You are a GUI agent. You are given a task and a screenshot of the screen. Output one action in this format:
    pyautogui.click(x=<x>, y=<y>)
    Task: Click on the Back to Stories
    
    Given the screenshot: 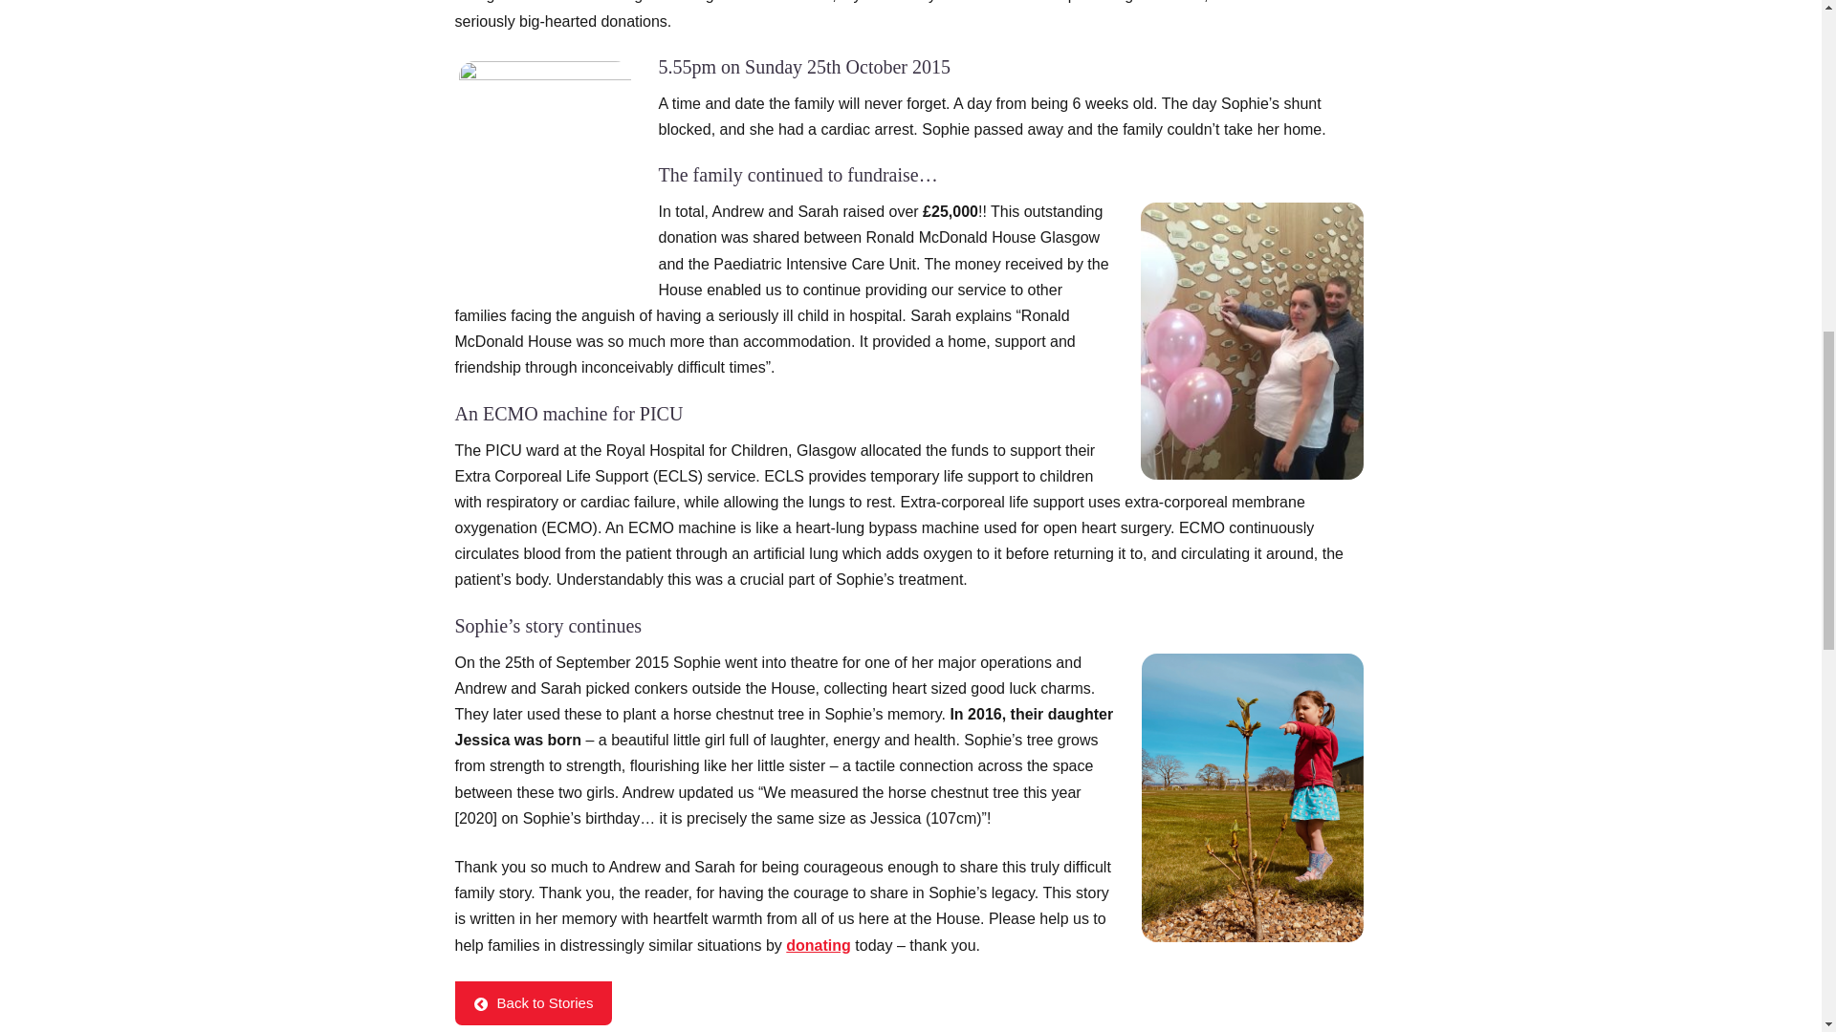 What is the action you would take?
    pyautogui.click(x=534, y=1003)
    